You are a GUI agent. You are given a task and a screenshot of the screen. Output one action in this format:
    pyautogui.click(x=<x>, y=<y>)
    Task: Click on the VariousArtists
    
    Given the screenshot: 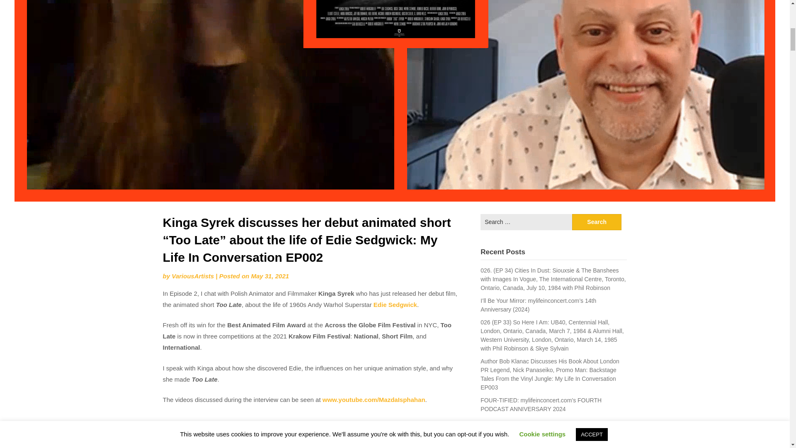 What is the action you would take?
    pyautogui.click(x=193, y=275)
    